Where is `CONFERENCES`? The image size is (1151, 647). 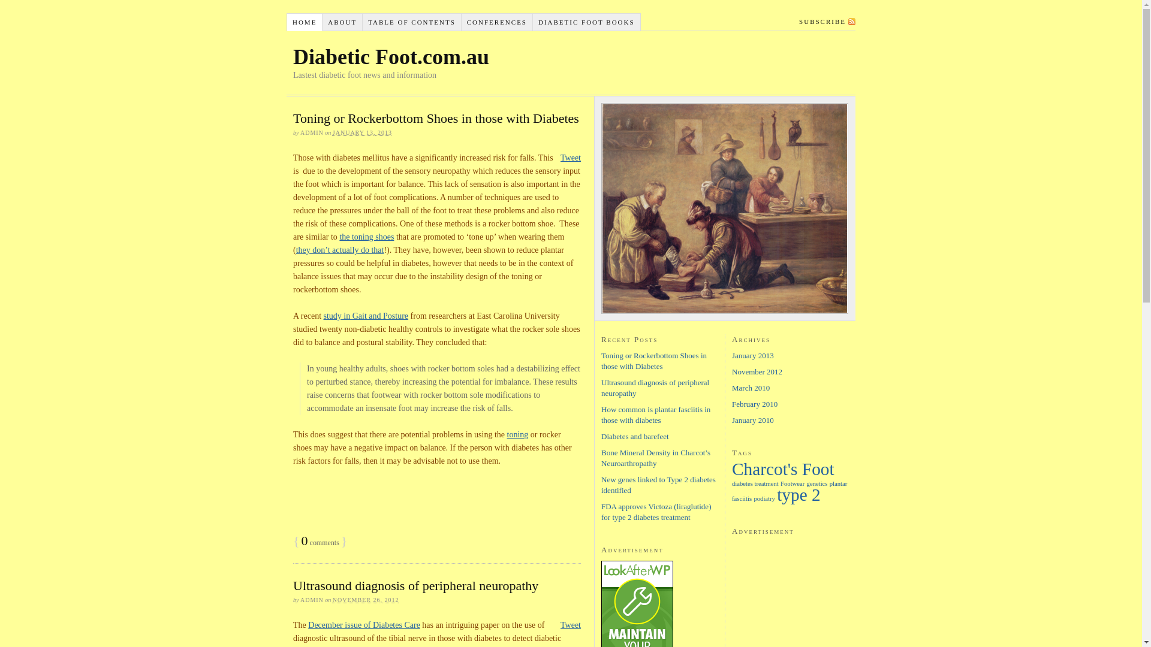
CONFERENCES is located at coordinates (498, 22).